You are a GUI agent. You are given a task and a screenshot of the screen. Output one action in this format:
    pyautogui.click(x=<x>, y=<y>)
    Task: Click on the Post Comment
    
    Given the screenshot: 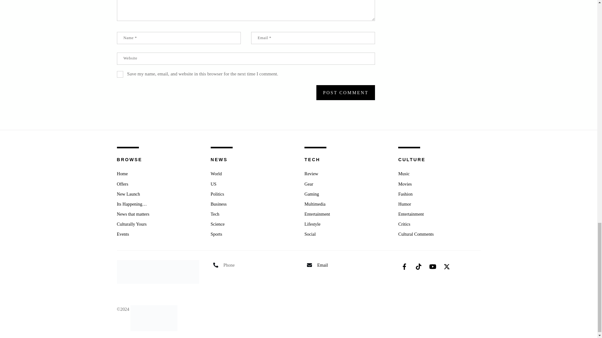 What is the action you would take?
    pyautogui.click(x=346, y=93)
    